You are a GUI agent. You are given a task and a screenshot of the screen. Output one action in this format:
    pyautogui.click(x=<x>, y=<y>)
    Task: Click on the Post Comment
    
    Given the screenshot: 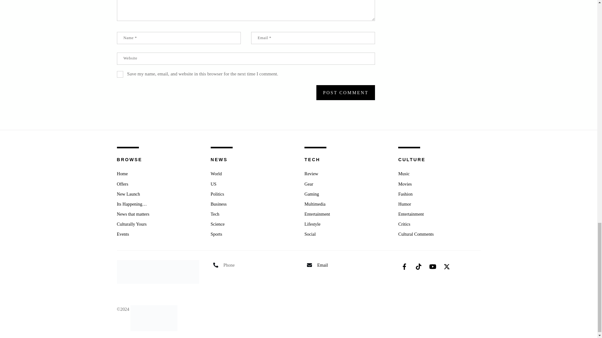 What is the action you would take?
    pyautogui.click(x=346, y=93)
    